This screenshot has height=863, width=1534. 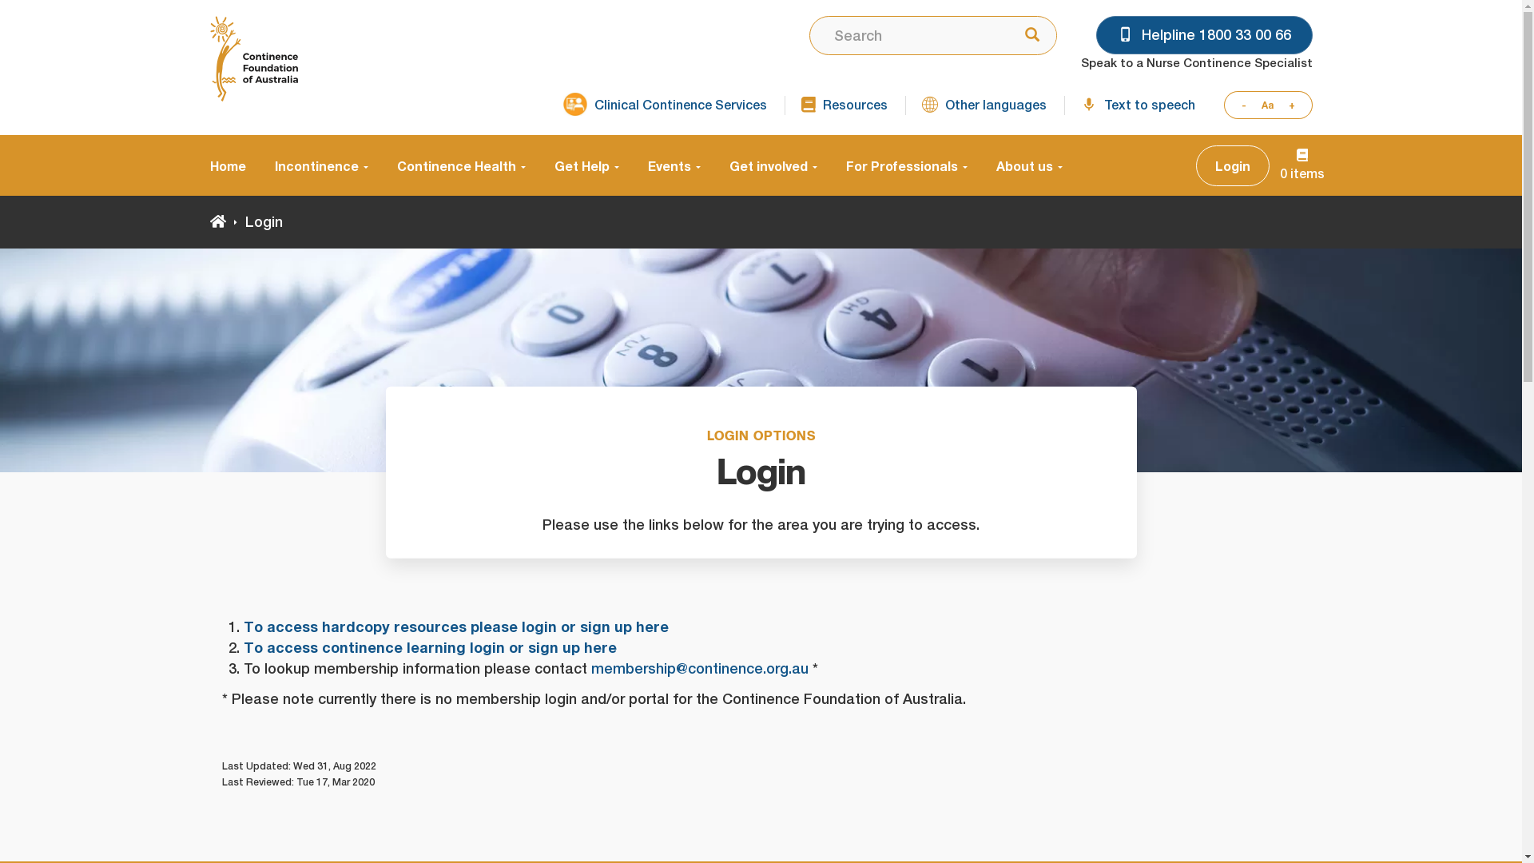 What do you see at coordinates (460, 165) in the screenshot?
I see `Continence Health` at bounding box center [460, 165].